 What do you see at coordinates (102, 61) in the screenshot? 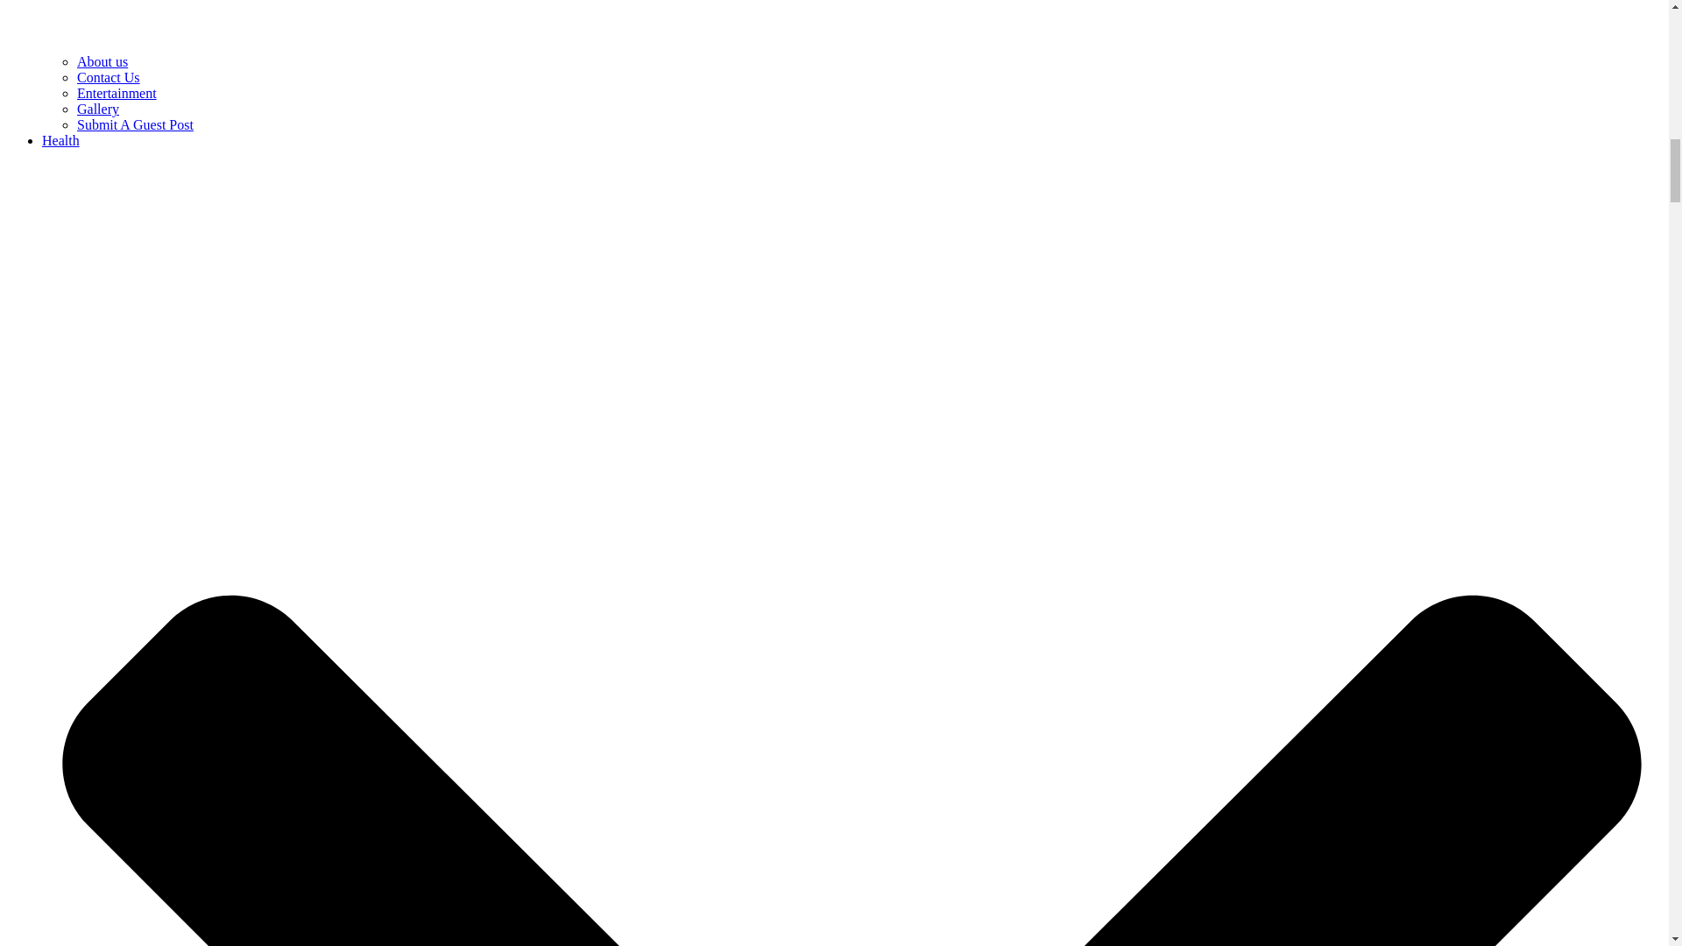
I see `About us` at bounding box center [102, 61].